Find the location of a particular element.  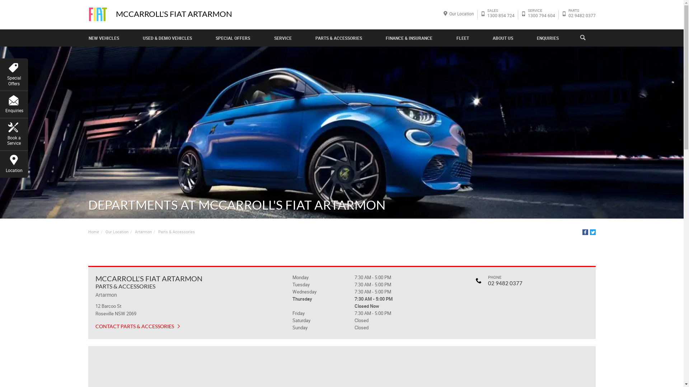

Location is located at coordinates (14, 163).